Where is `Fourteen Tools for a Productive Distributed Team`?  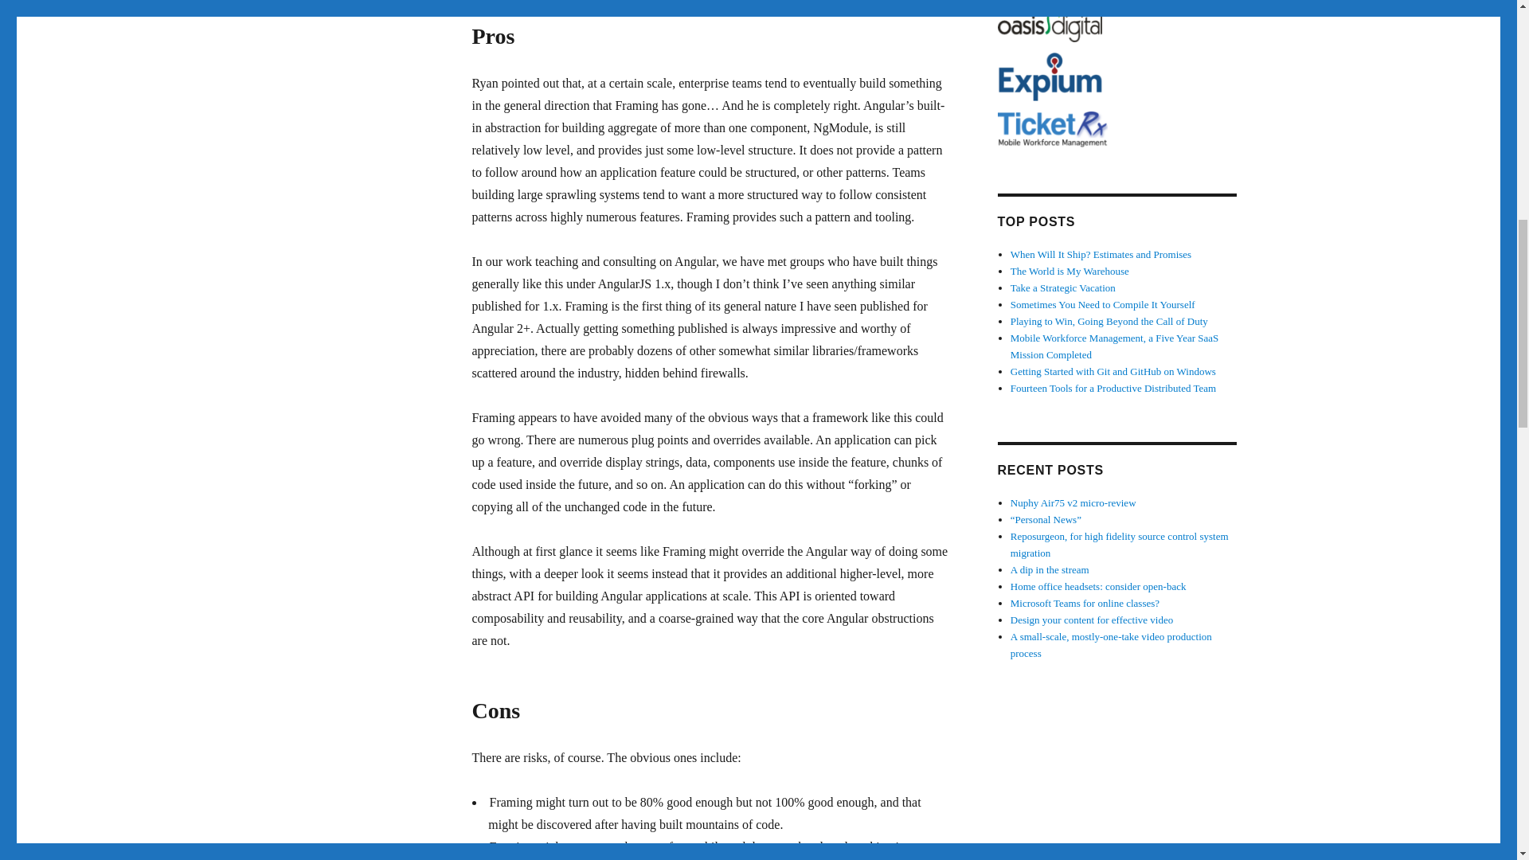
Fourteen Tools for a Productive Distributed Team is located at coordinates (1113, 387).